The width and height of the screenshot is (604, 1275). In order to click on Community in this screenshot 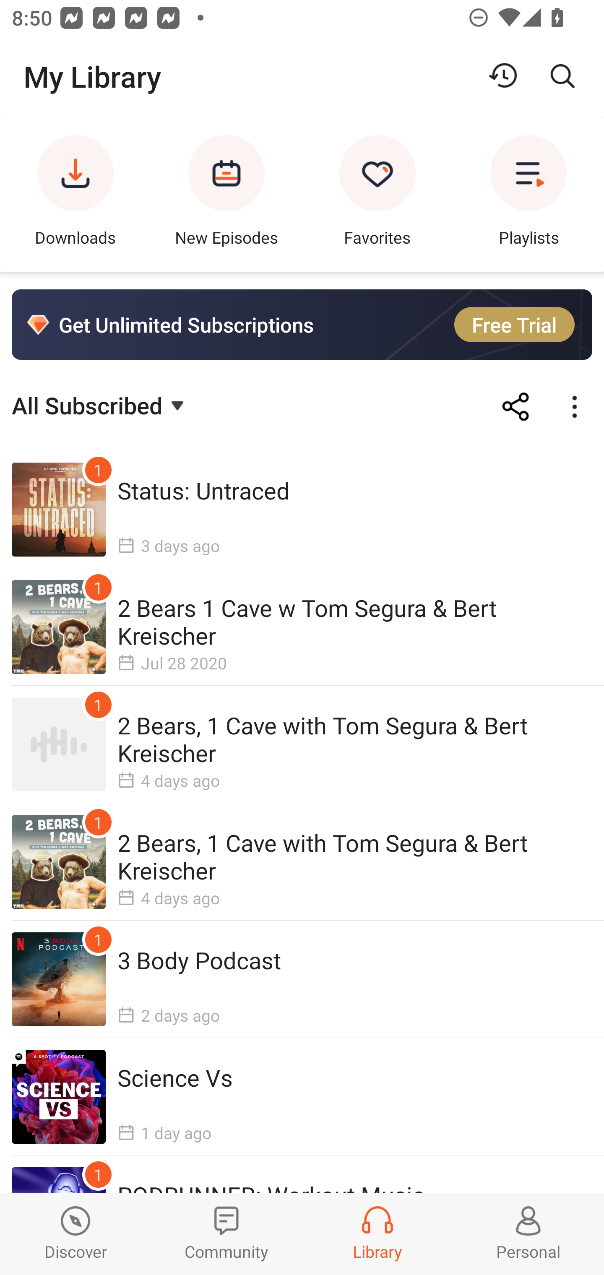, I will do `click(226, 1234)`.